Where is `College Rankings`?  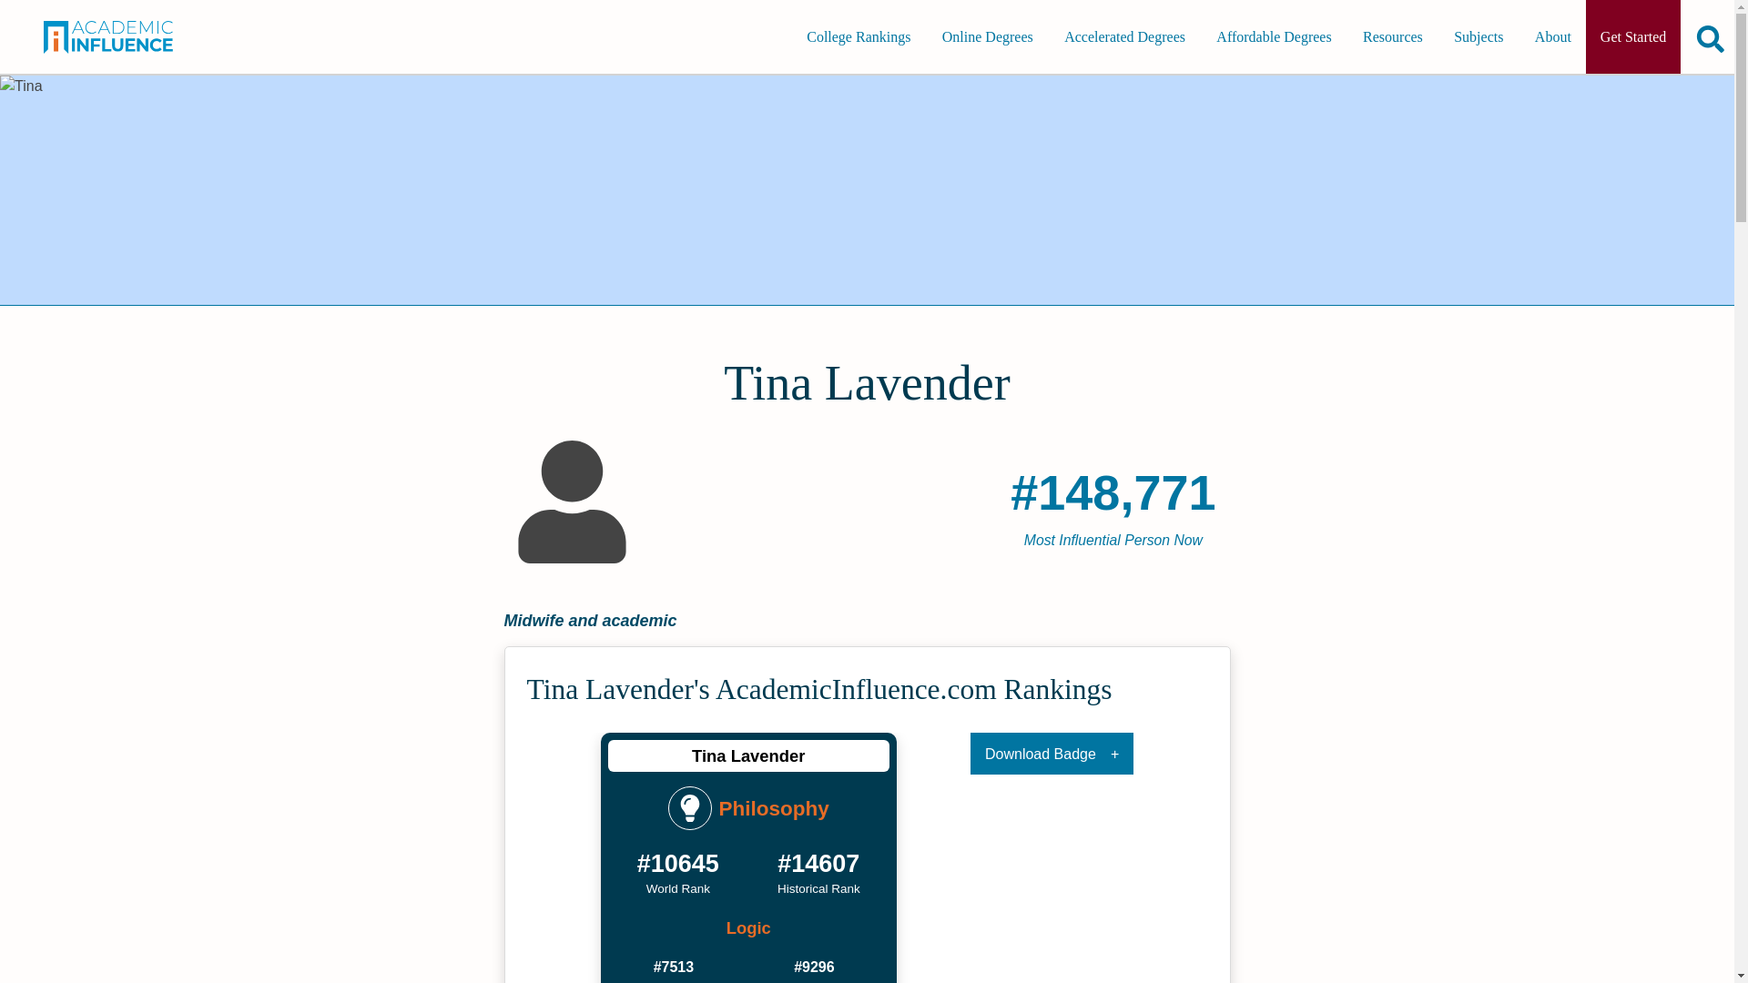 College Rankings is located at coordinates (858, 36).